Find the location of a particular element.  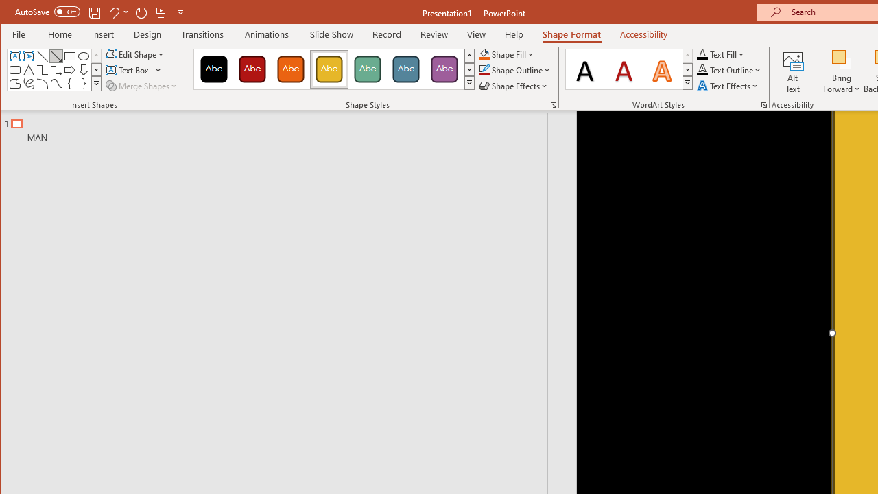

Shape Outline Blue, Accent 1 is located at coordinates (484, 70).